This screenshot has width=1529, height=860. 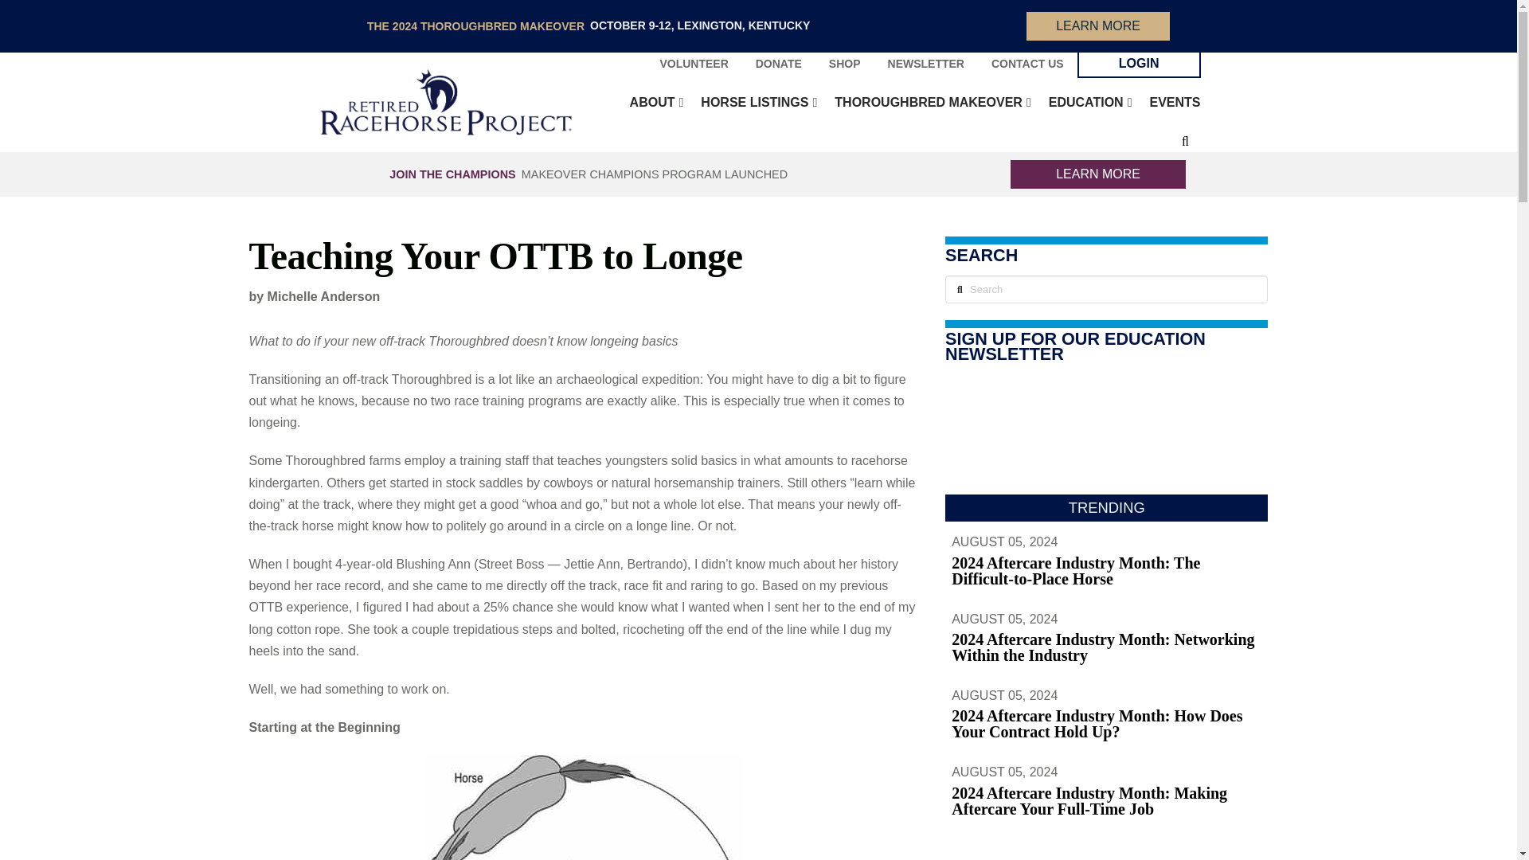 What do you see at coordinates (926, 64) in the screenshot?
I see `NEWSLETTER` at bounding box center [926, 64].